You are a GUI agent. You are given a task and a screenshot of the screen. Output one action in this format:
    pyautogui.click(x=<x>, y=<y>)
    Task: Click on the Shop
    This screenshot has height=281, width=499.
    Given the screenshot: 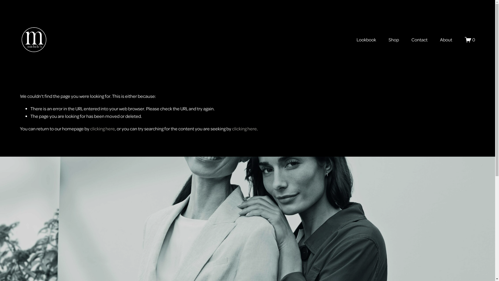 What is the action you would take?
    pyautogui.click(x=394, y=40)
    